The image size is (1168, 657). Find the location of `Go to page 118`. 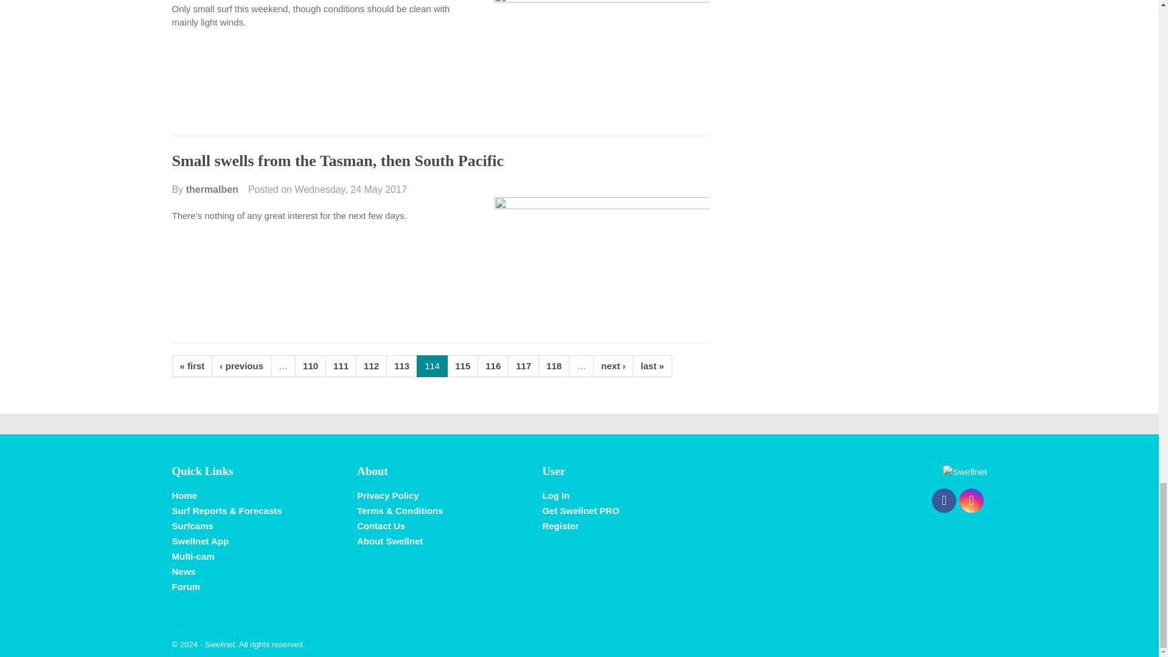

Go to page 118 is located at coordinates (554, 366).